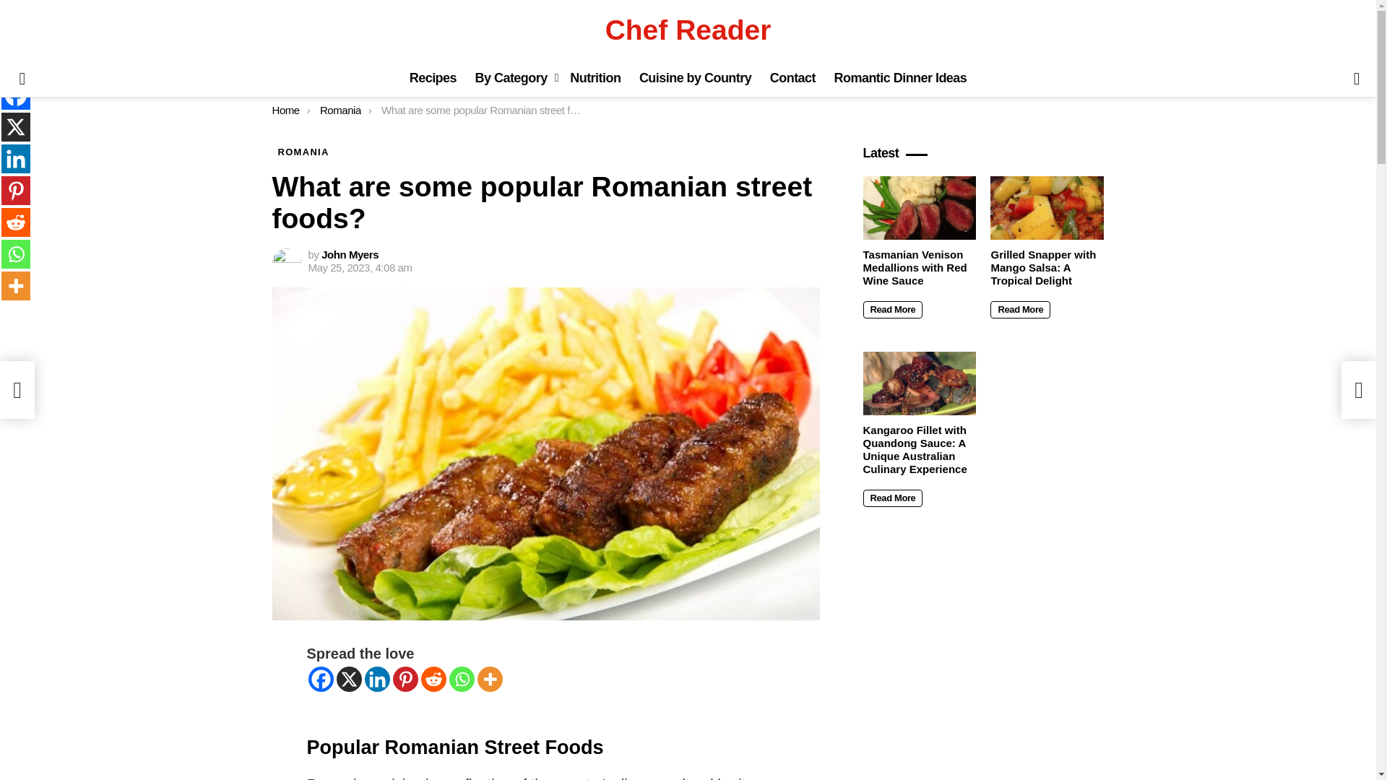 The width and height of the screenshot is (1387, 780). I want to click on By Category, so click(513, 78).